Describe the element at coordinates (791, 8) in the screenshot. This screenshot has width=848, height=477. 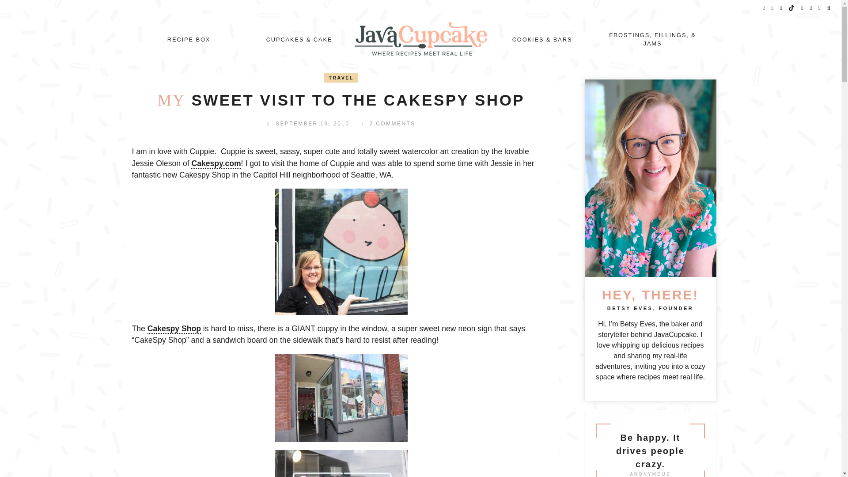
I see `tiktok icon` at that location.